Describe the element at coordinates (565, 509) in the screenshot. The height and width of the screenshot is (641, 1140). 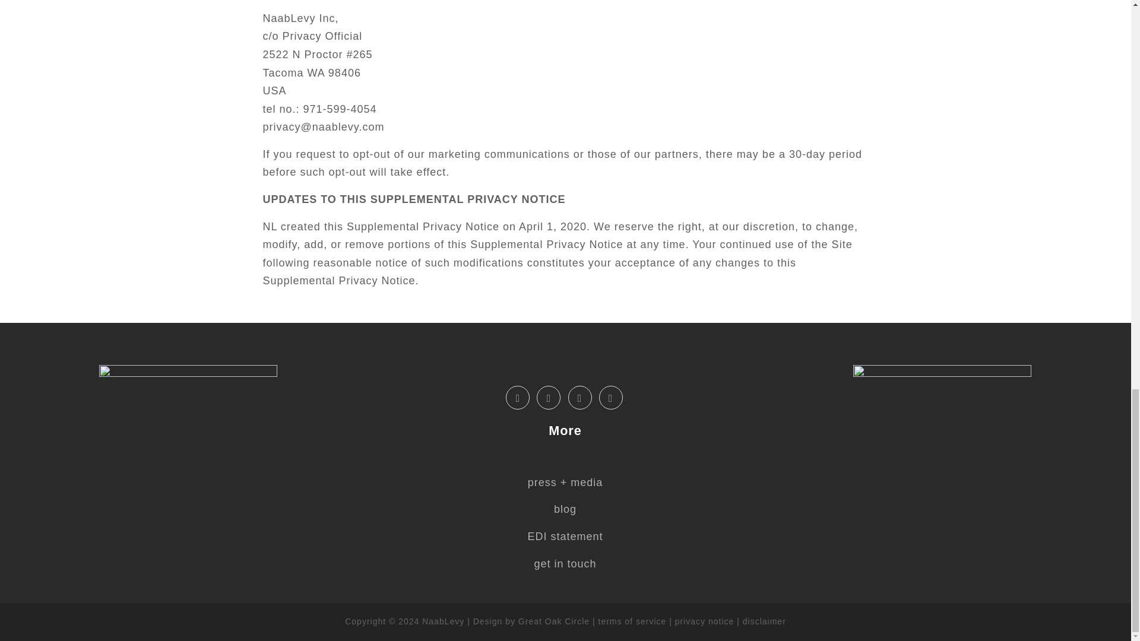
I see `blog` at that location.